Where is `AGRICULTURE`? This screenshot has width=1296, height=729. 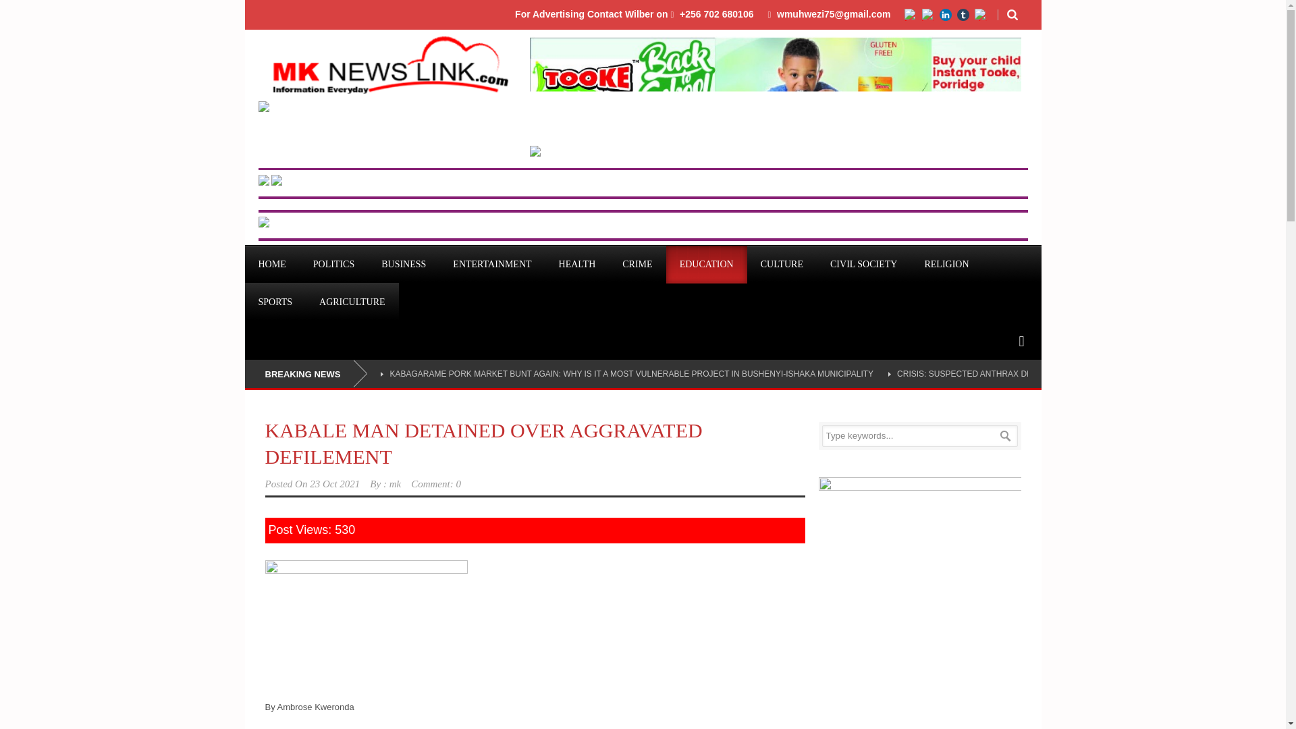
AGRICULTURE is located at coordinates (352, 302).